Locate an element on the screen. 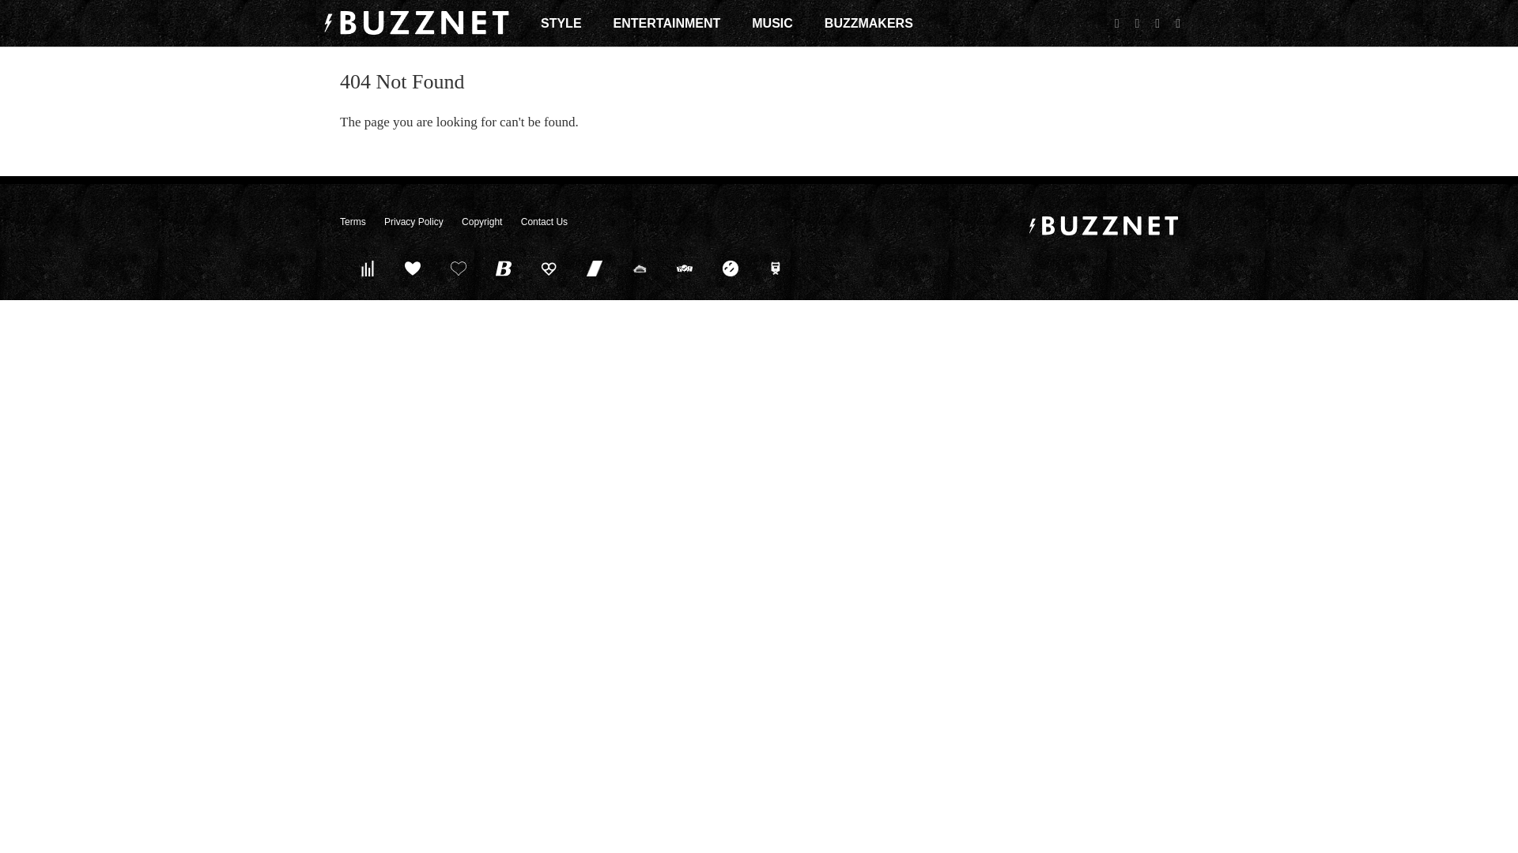 The height and width of the screenshot is (853, 1518). Privacy Policy is located at coordinates (413, 222).